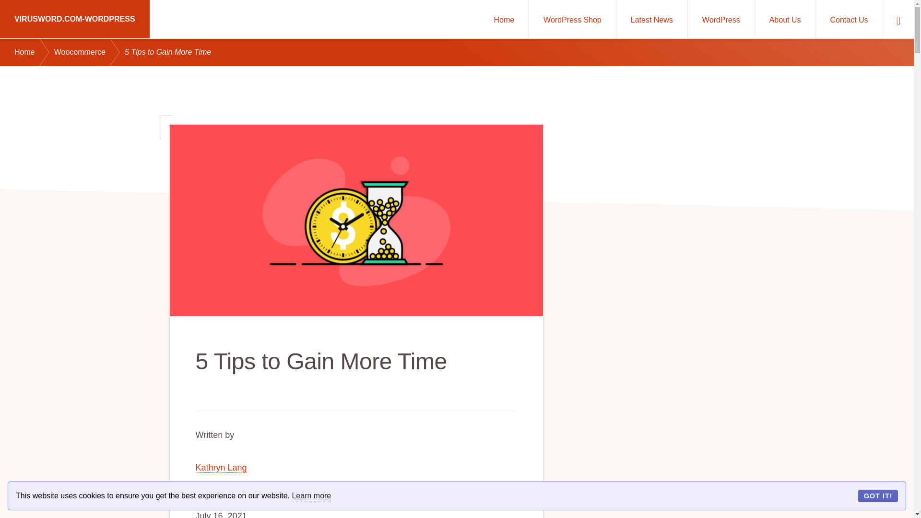 This screenshot has height=518, width=921. Describe the element at coordinates (75, 19) in the screenshot. I see `VIRUSWORD.COM-WORDPRESS` at that location.